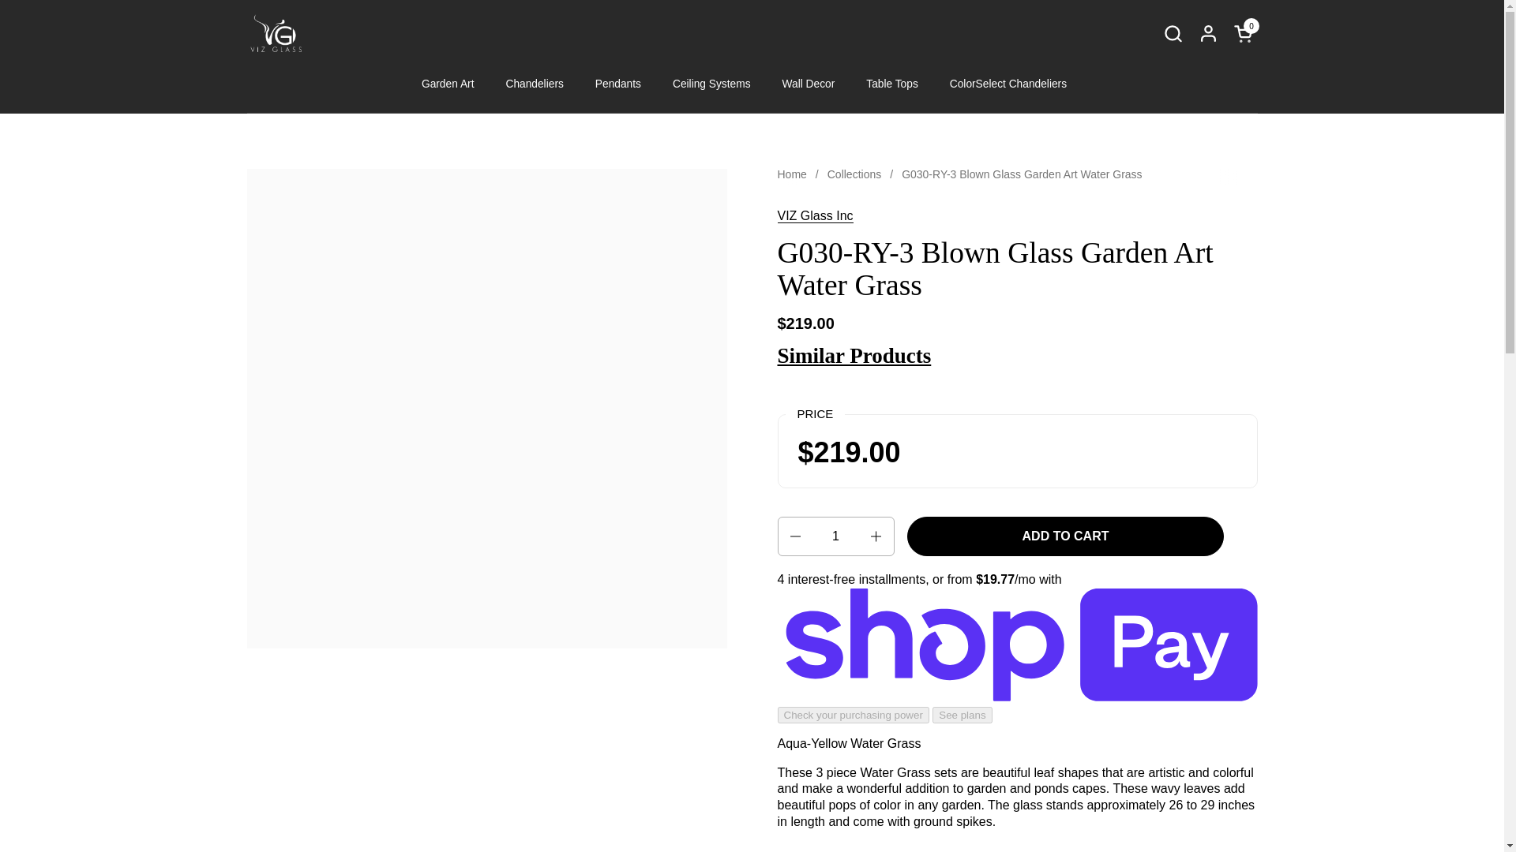 The image size is (1516, 852). What do you see at coordinates (854, 175) in the screenshot?
I see `Collections` at bounding box center [854, 175].